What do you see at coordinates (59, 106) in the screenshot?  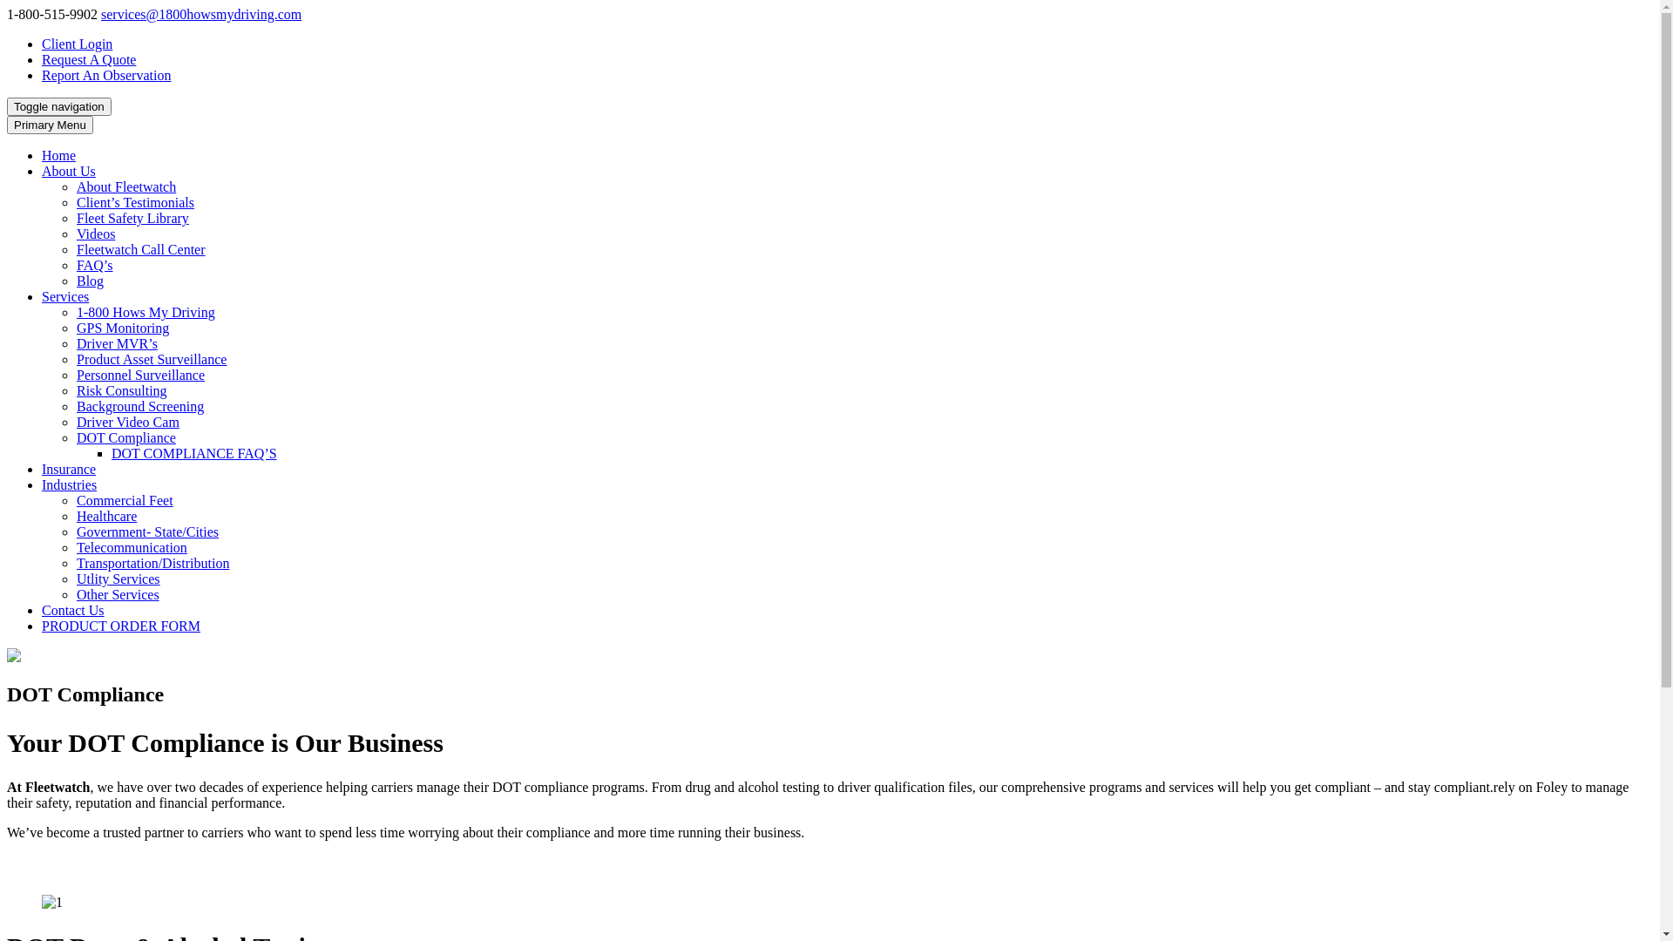 I see `Toggle navigation` at bounding box center [59, 106].